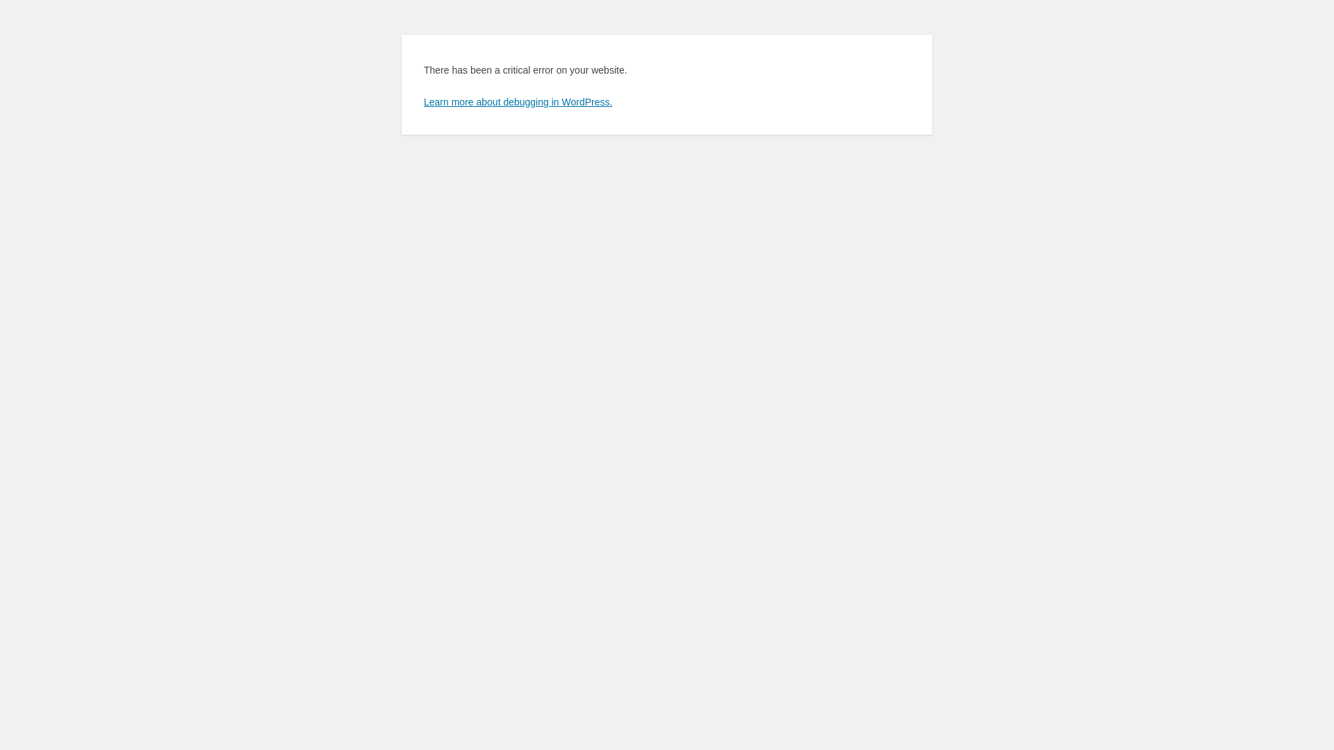  What do you see at coordinates (518, 102) in the screenshot?
I see `Learn more about debugging in WordPress.` at bounding box center [518, 102].